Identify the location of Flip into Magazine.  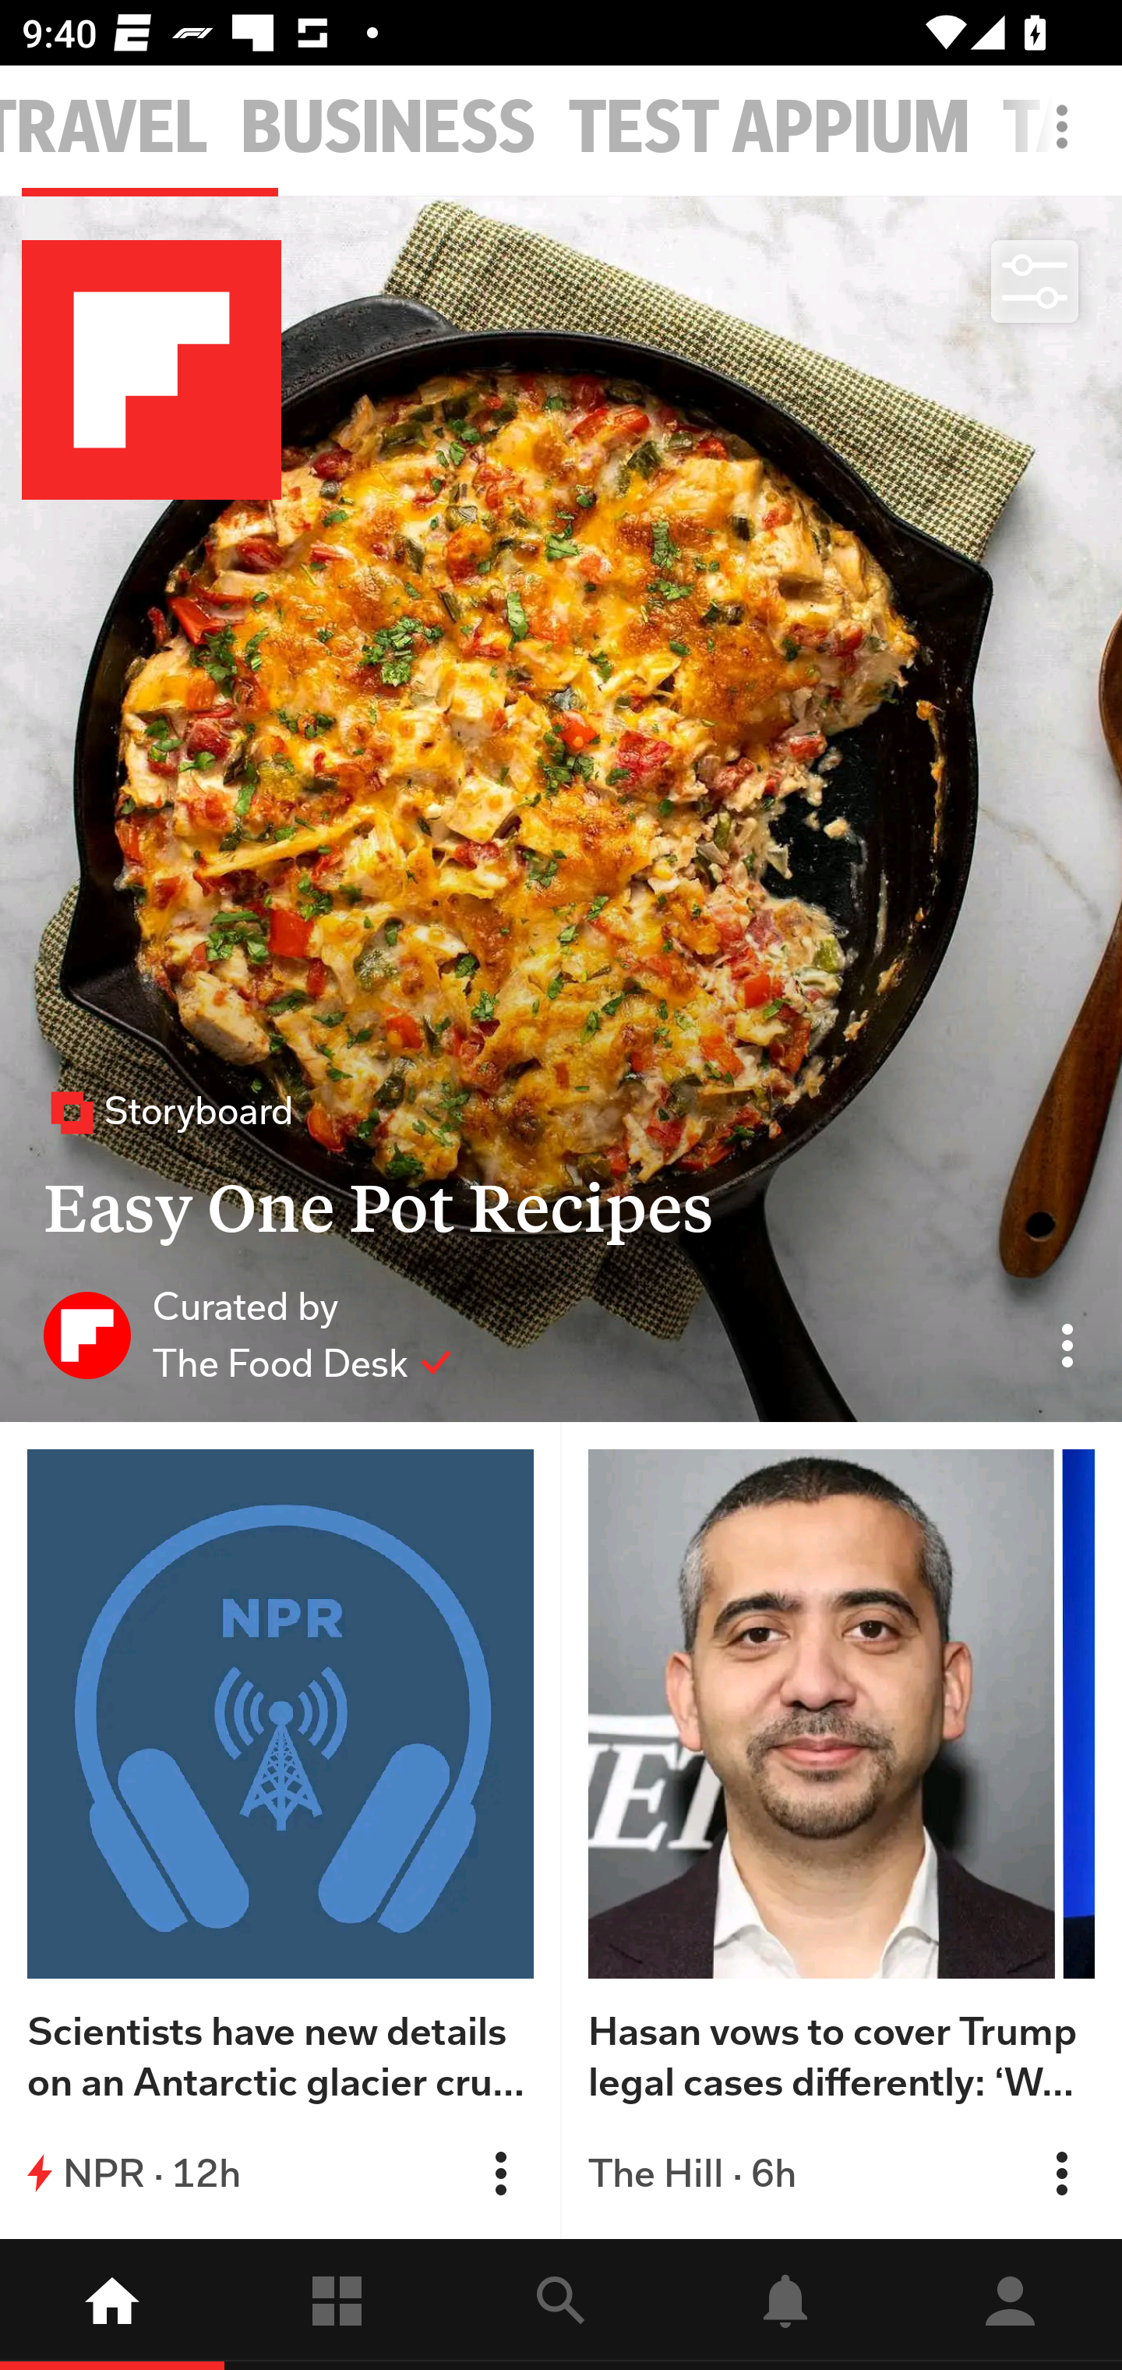
(1061, 2173).